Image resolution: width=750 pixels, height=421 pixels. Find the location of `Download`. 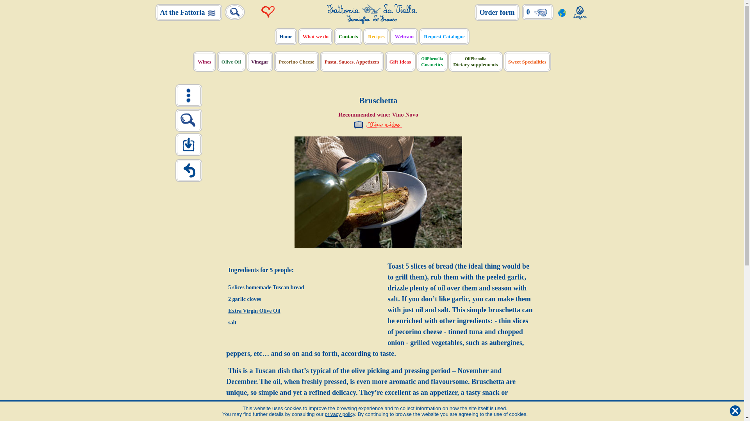

Download is located at coordinates (188, 143).